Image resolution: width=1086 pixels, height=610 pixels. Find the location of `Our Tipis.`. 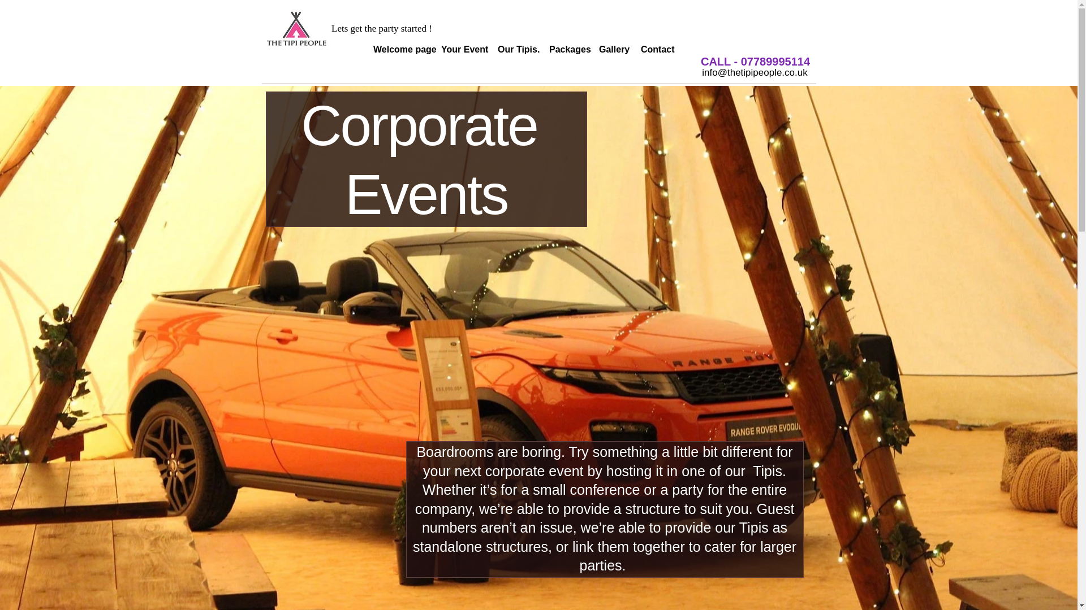

Our Tipis. is located at coordinates (515, 50).